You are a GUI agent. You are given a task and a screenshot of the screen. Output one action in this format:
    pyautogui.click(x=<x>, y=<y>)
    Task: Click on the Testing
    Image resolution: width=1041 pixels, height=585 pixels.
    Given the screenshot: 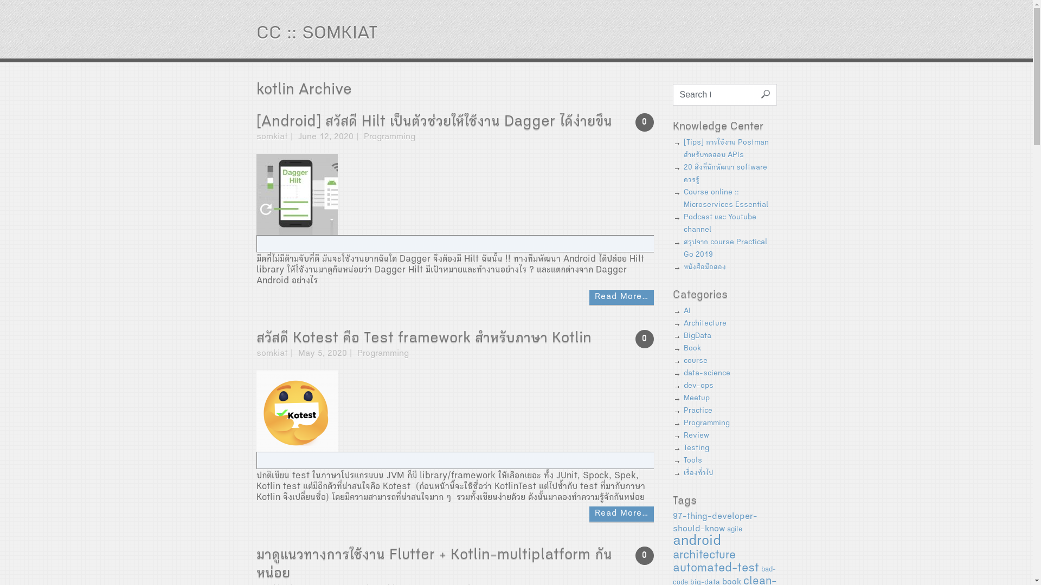 What is the action you would take?
    pyautogui.click(x=696, y=448)
    